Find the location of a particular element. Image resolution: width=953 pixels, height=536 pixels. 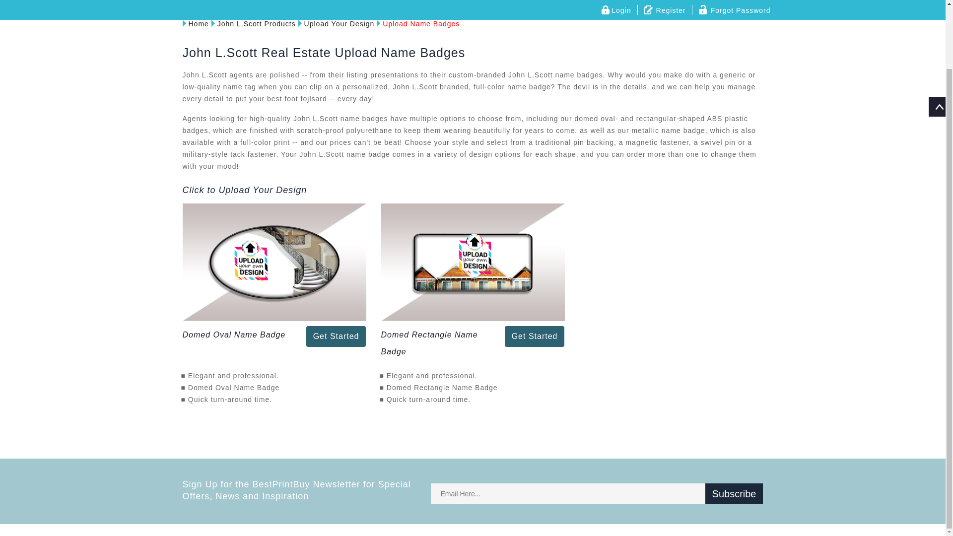

All Products is located at coordinates (228, 4).